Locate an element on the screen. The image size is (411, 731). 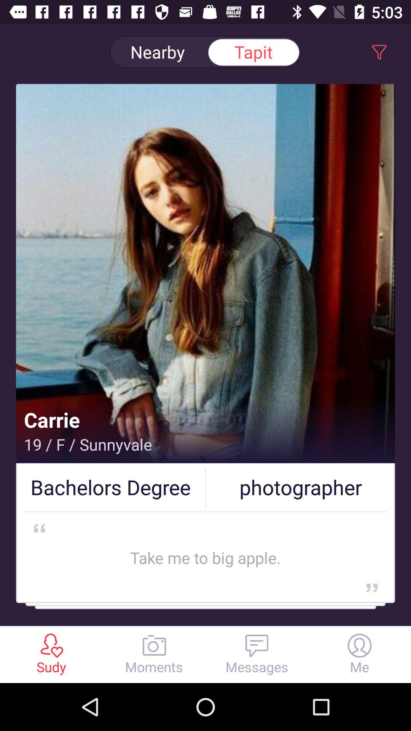
click tapit is located at coordinates (253, 52).